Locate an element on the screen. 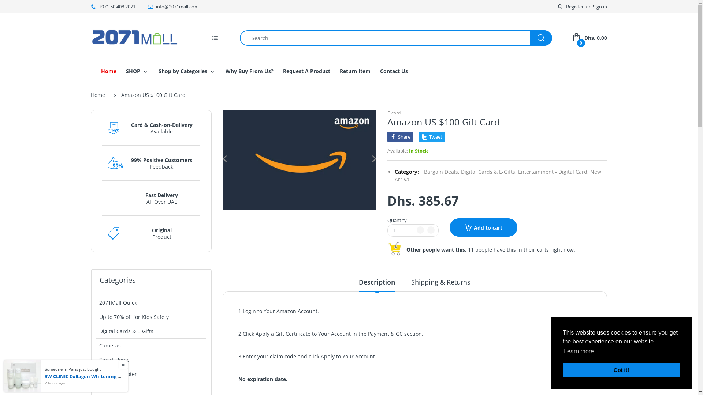  Entertainment - Digital Card, is located at coordinates (553, 172).